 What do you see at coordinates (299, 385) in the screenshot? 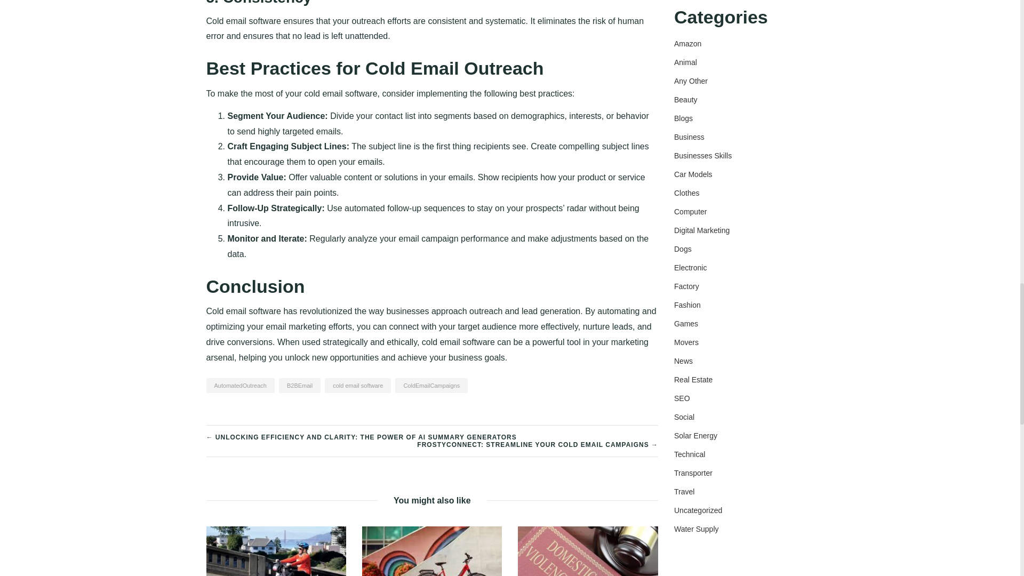
I see `B2BEmail` at bounding box center [299, 385].